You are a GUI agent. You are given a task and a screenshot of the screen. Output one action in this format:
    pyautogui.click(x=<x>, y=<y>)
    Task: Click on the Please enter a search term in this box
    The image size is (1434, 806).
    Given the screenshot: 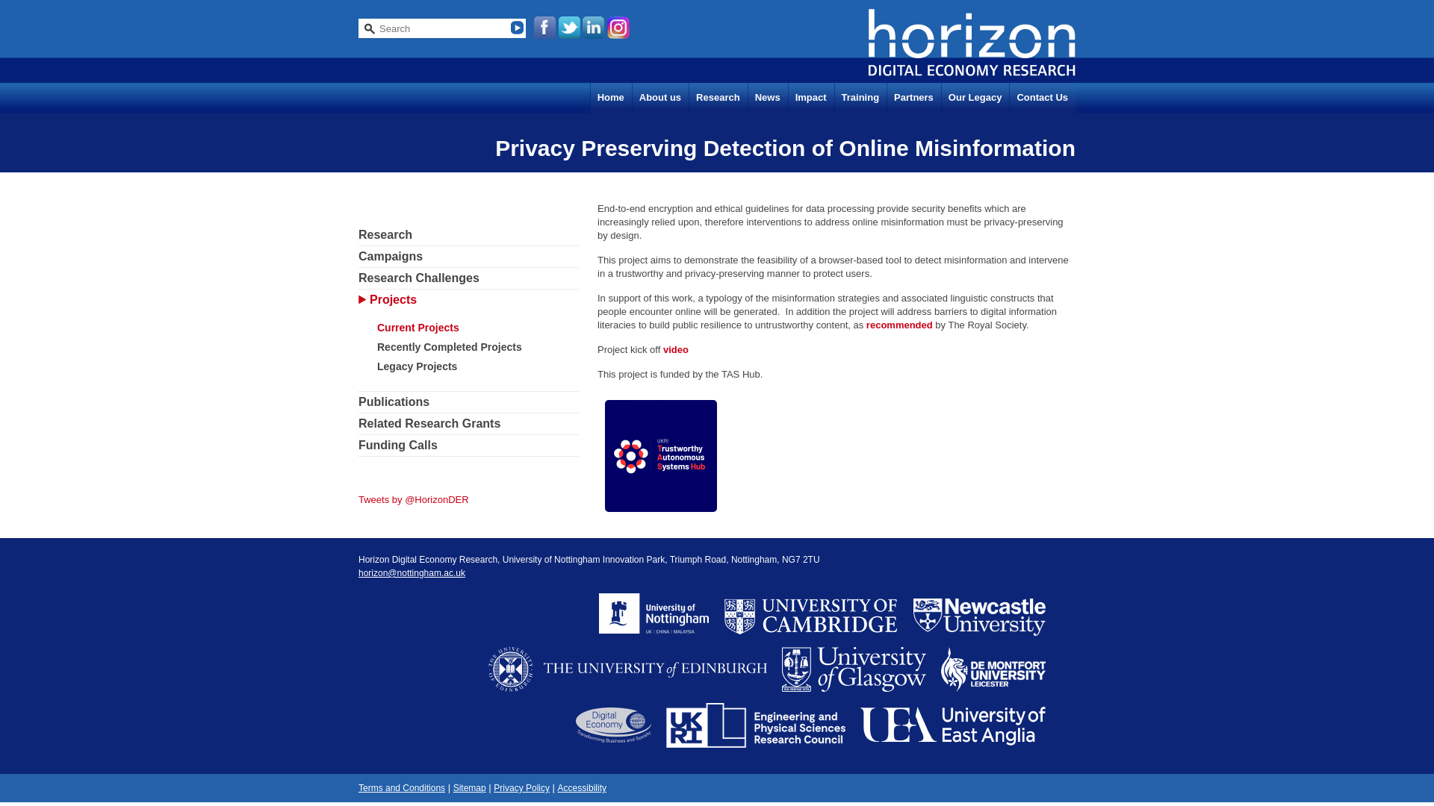 What is the action you would take?
    pyautogui.click(x=434, y=28)
    